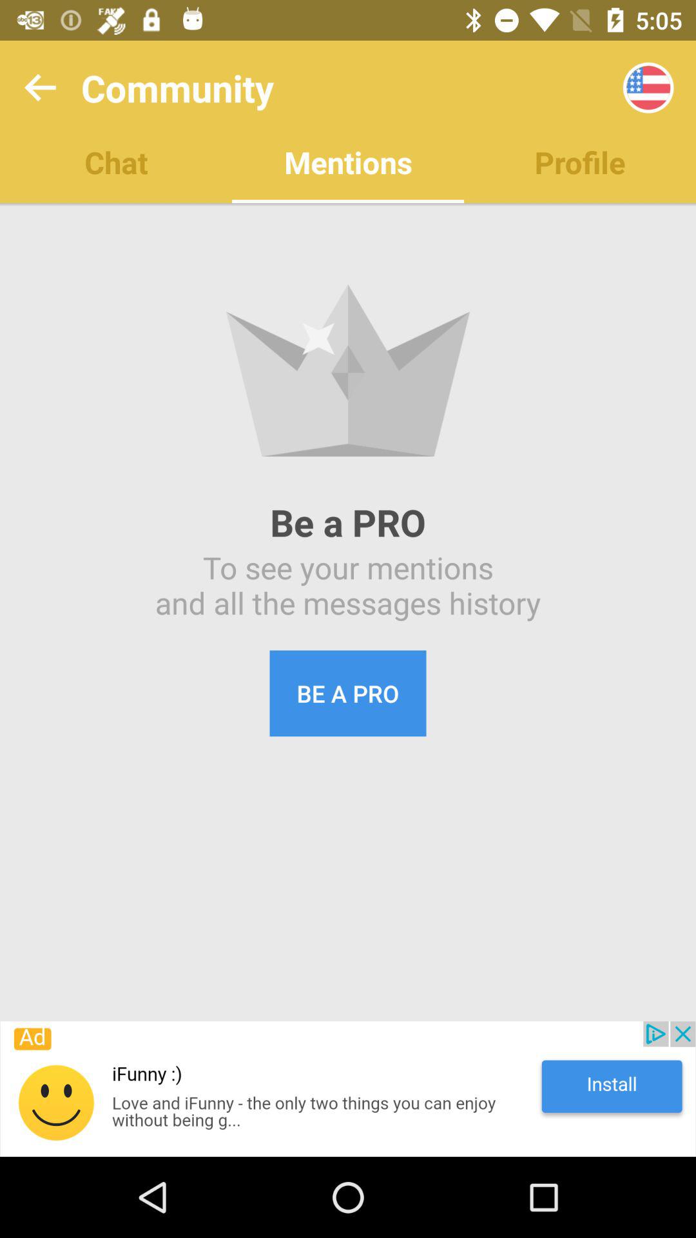  I want to click on advertisement to install ifunny app, so click(348, 1089).